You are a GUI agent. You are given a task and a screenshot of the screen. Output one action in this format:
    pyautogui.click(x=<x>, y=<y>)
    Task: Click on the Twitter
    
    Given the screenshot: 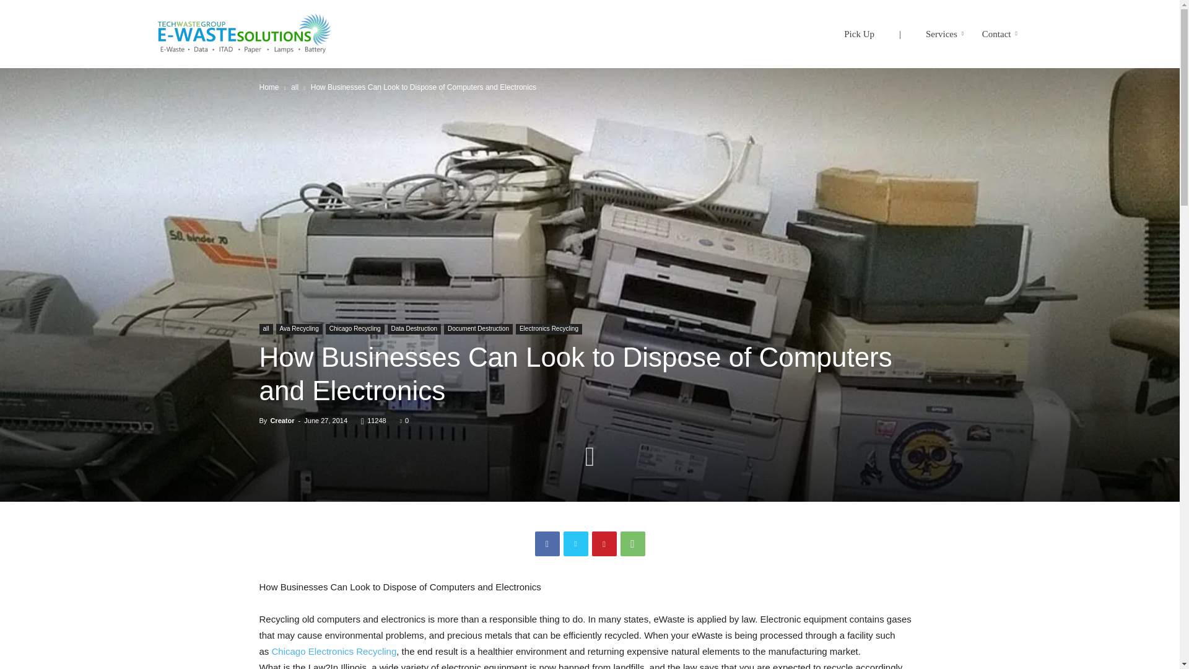 What is the action you would take?
    pyautogui.click(x=576, y=543)
    